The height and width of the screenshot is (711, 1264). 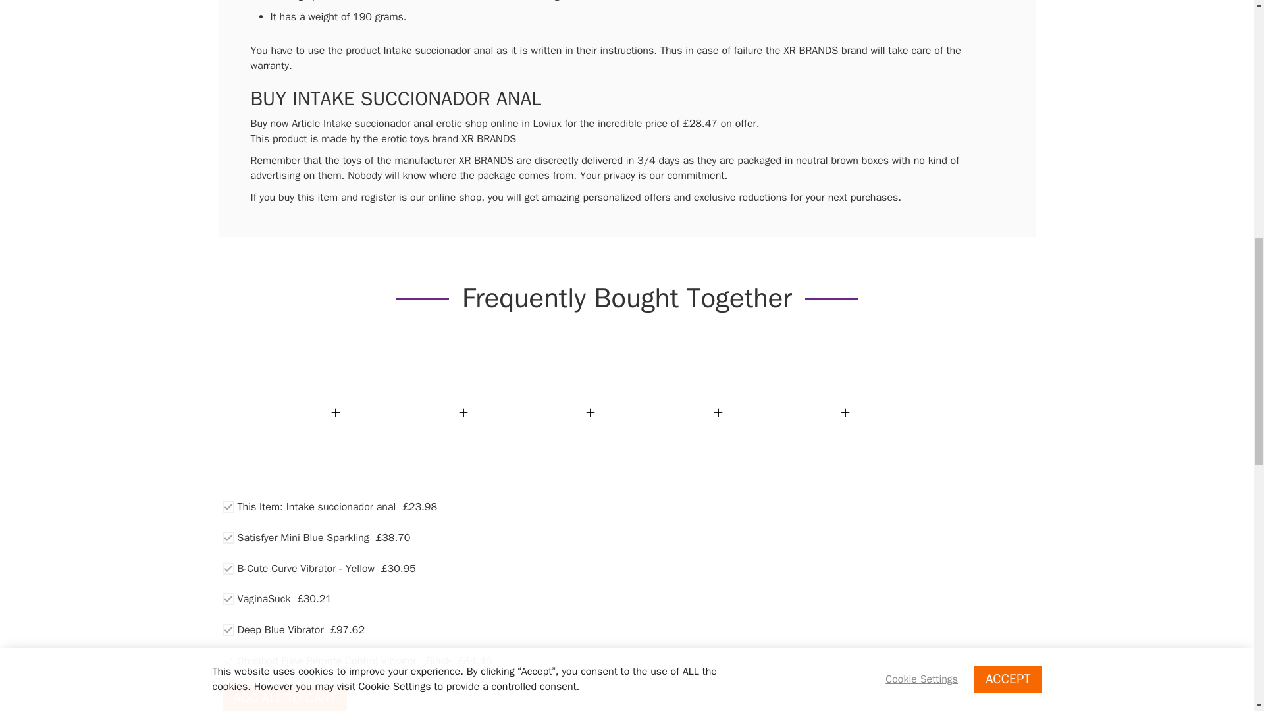 What do you see at coordinates (228, 507) in the screenshot?
I see `57631` at bounding box center [228, 507].